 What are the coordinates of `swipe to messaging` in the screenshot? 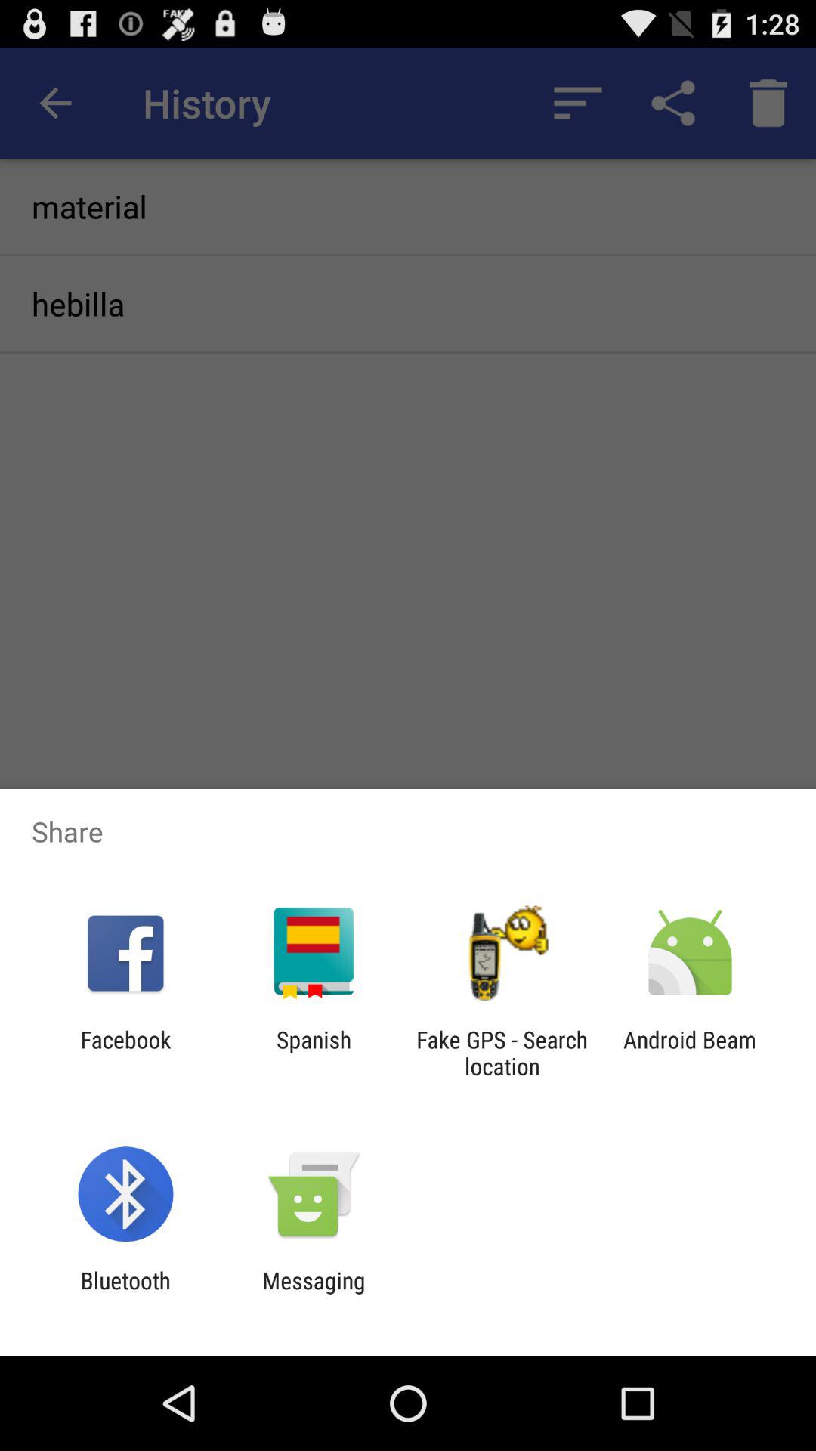 It's located at (314, 1294).